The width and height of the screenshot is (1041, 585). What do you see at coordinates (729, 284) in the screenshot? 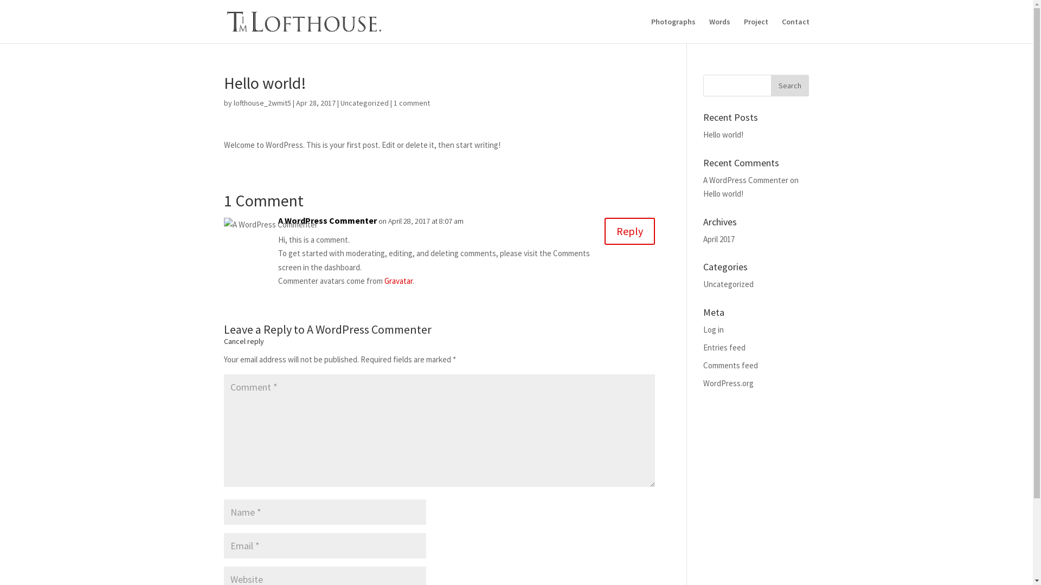
I see `Uncategorized` at bounding box center [729, 284].